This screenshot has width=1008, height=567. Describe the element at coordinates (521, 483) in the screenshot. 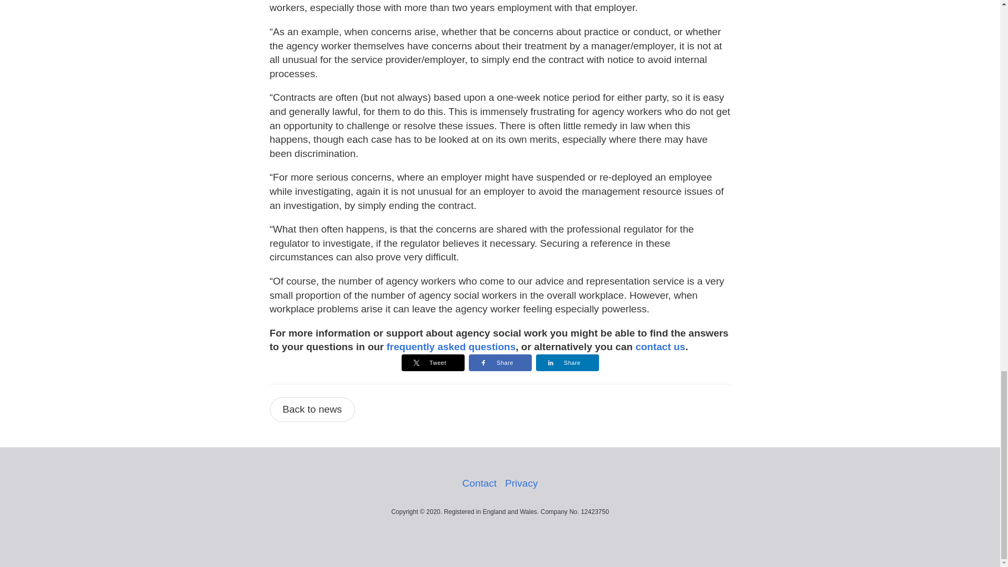

I see `Privacy` at that location.